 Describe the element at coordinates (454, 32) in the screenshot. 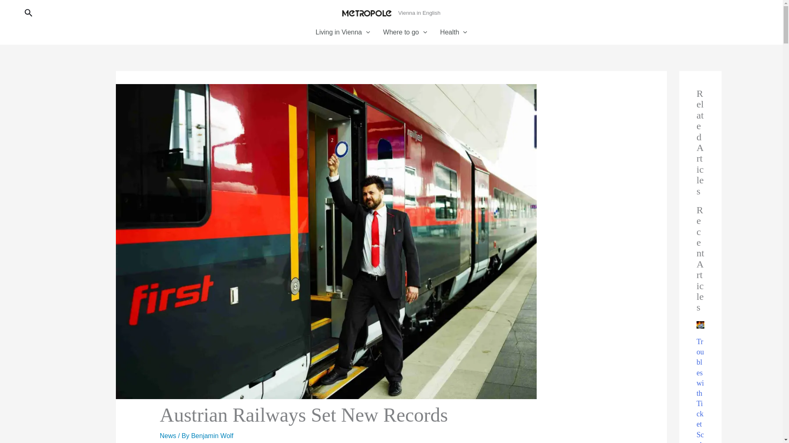

I see `Health` at that location.